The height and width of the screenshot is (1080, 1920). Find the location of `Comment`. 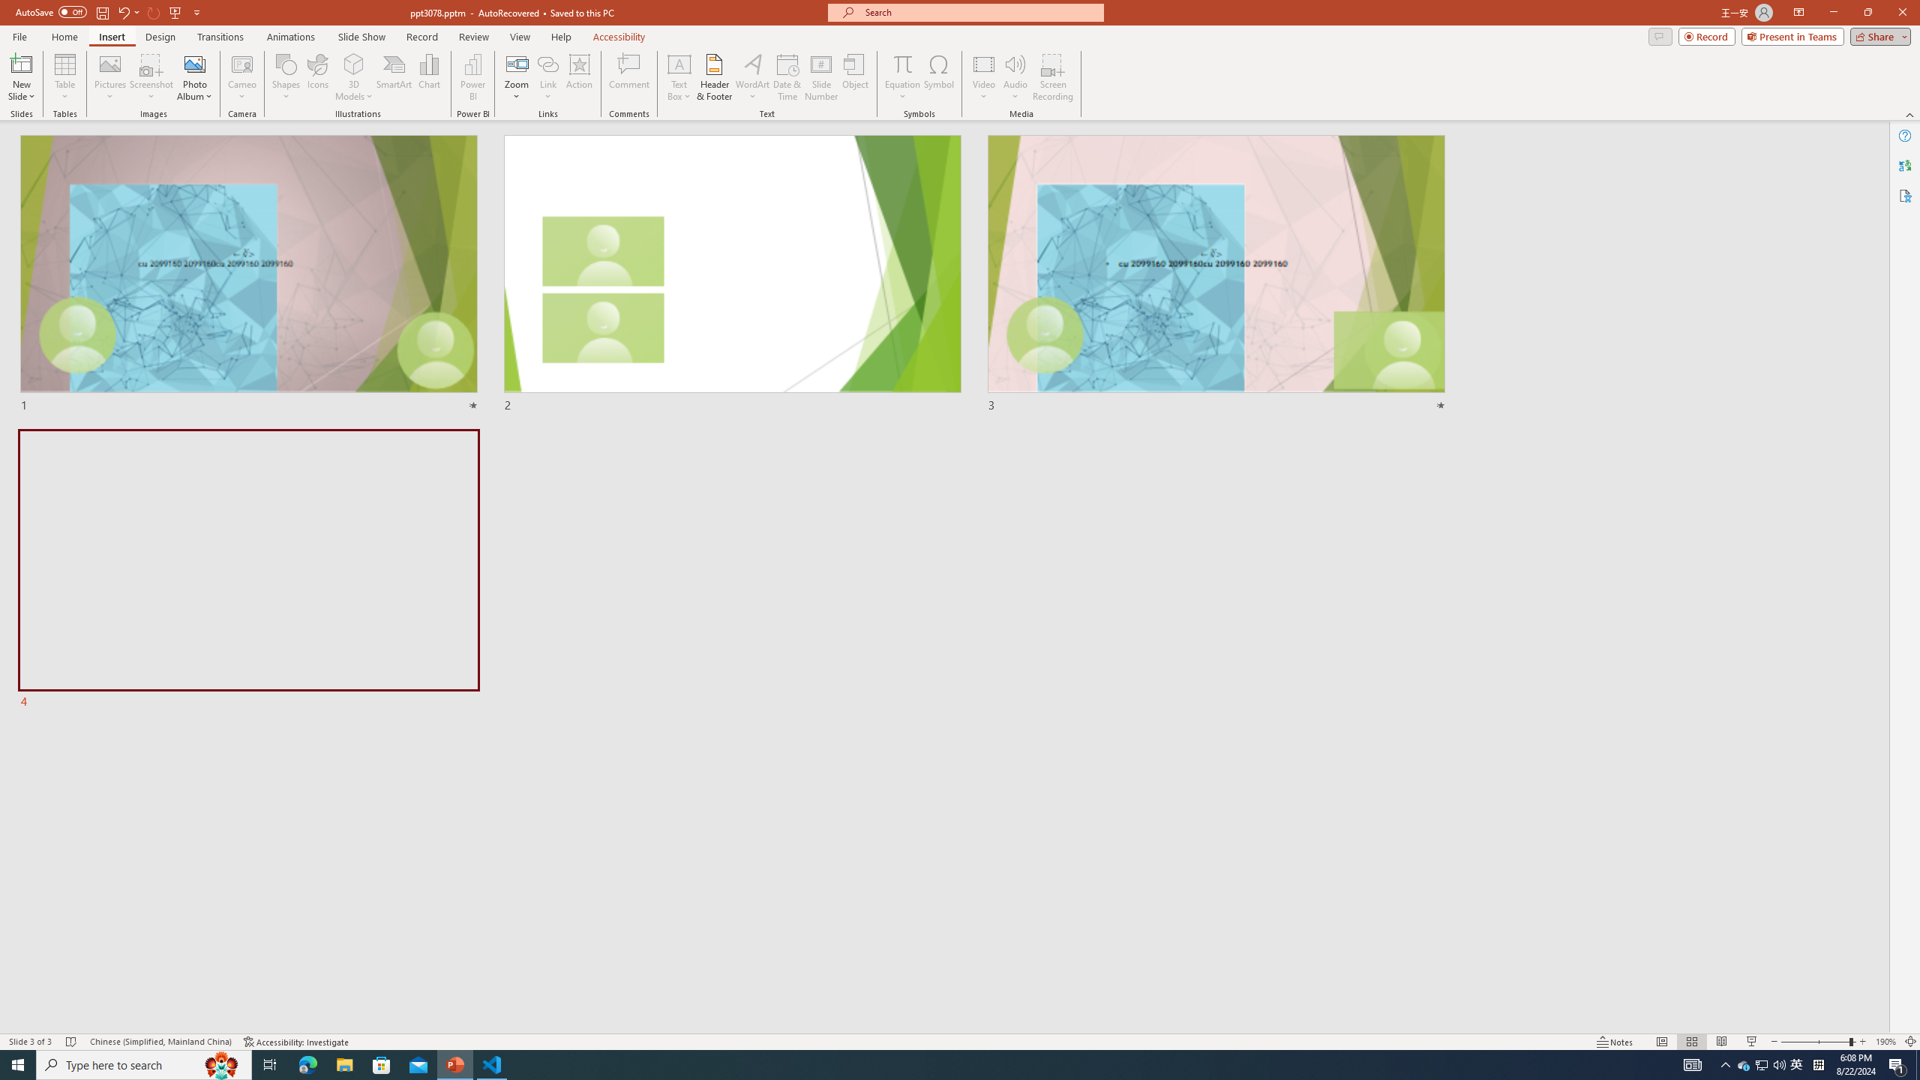

Comment is located at coordinates (628, 77).